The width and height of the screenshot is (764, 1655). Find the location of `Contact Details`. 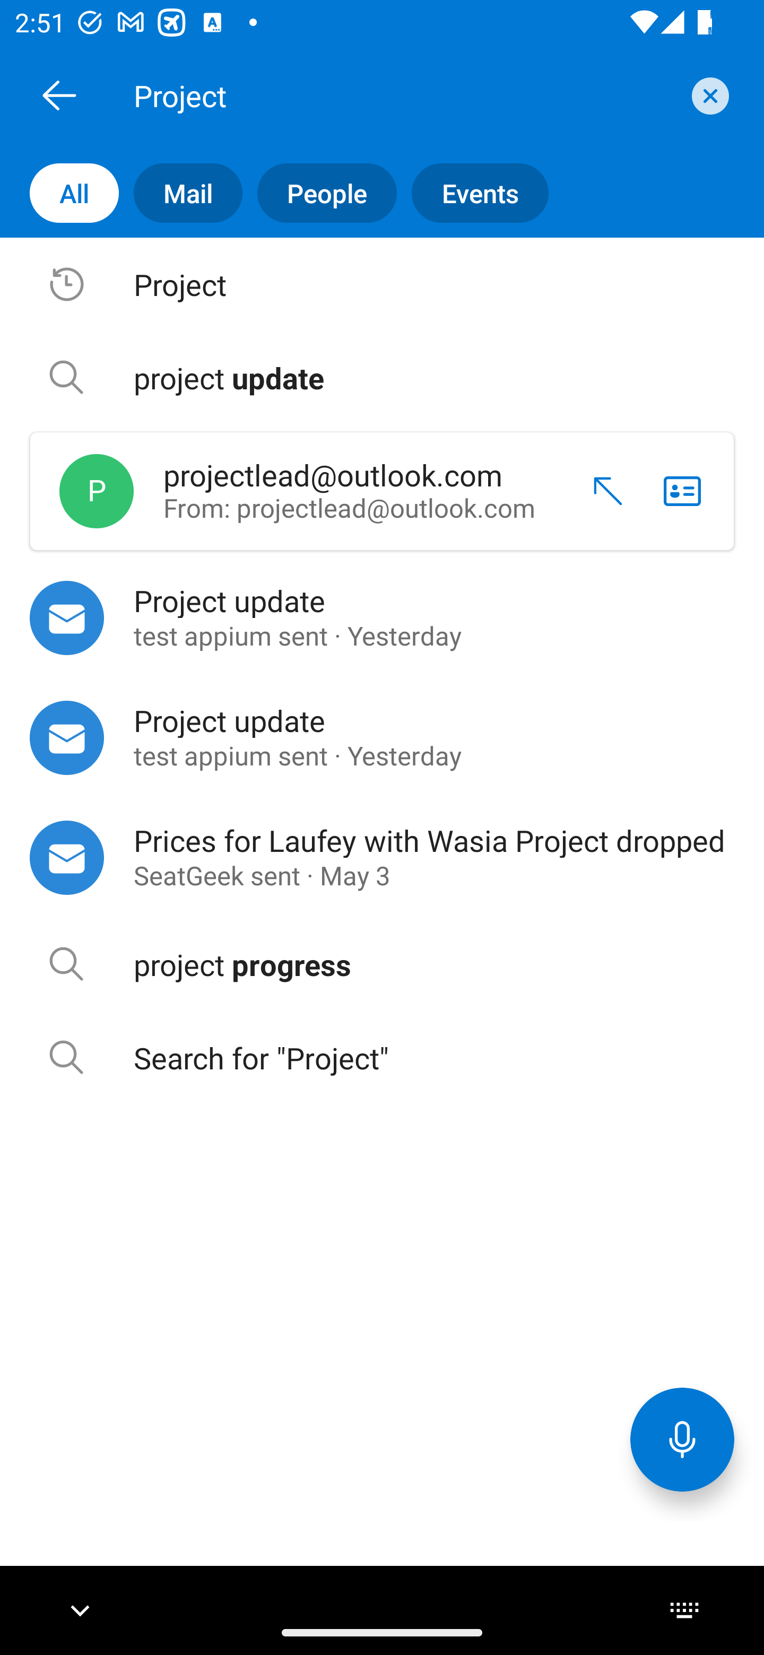

Contact Details is located at coordinates (682, 491).